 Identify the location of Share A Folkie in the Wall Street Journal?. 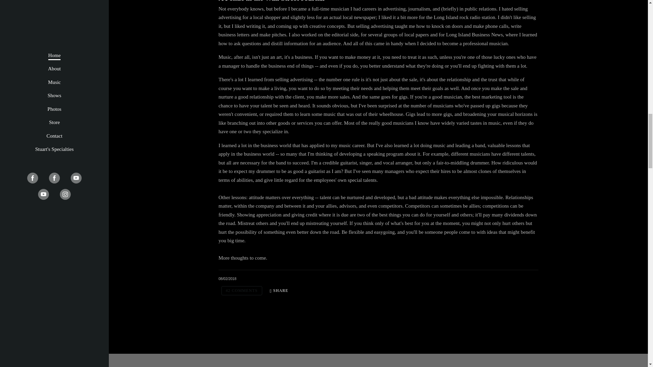
(279, 291).